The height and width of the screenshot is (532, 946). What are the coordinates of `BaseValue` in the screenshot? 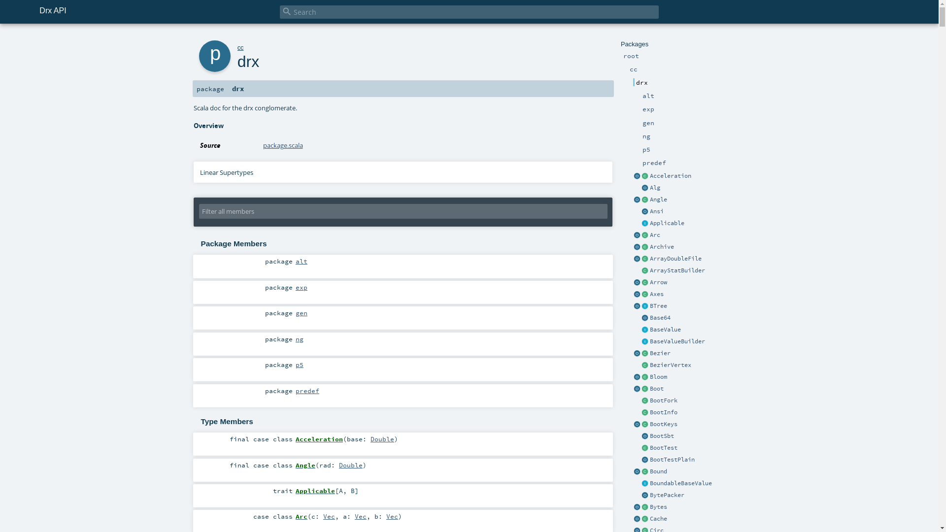 It's located at (665, 330).